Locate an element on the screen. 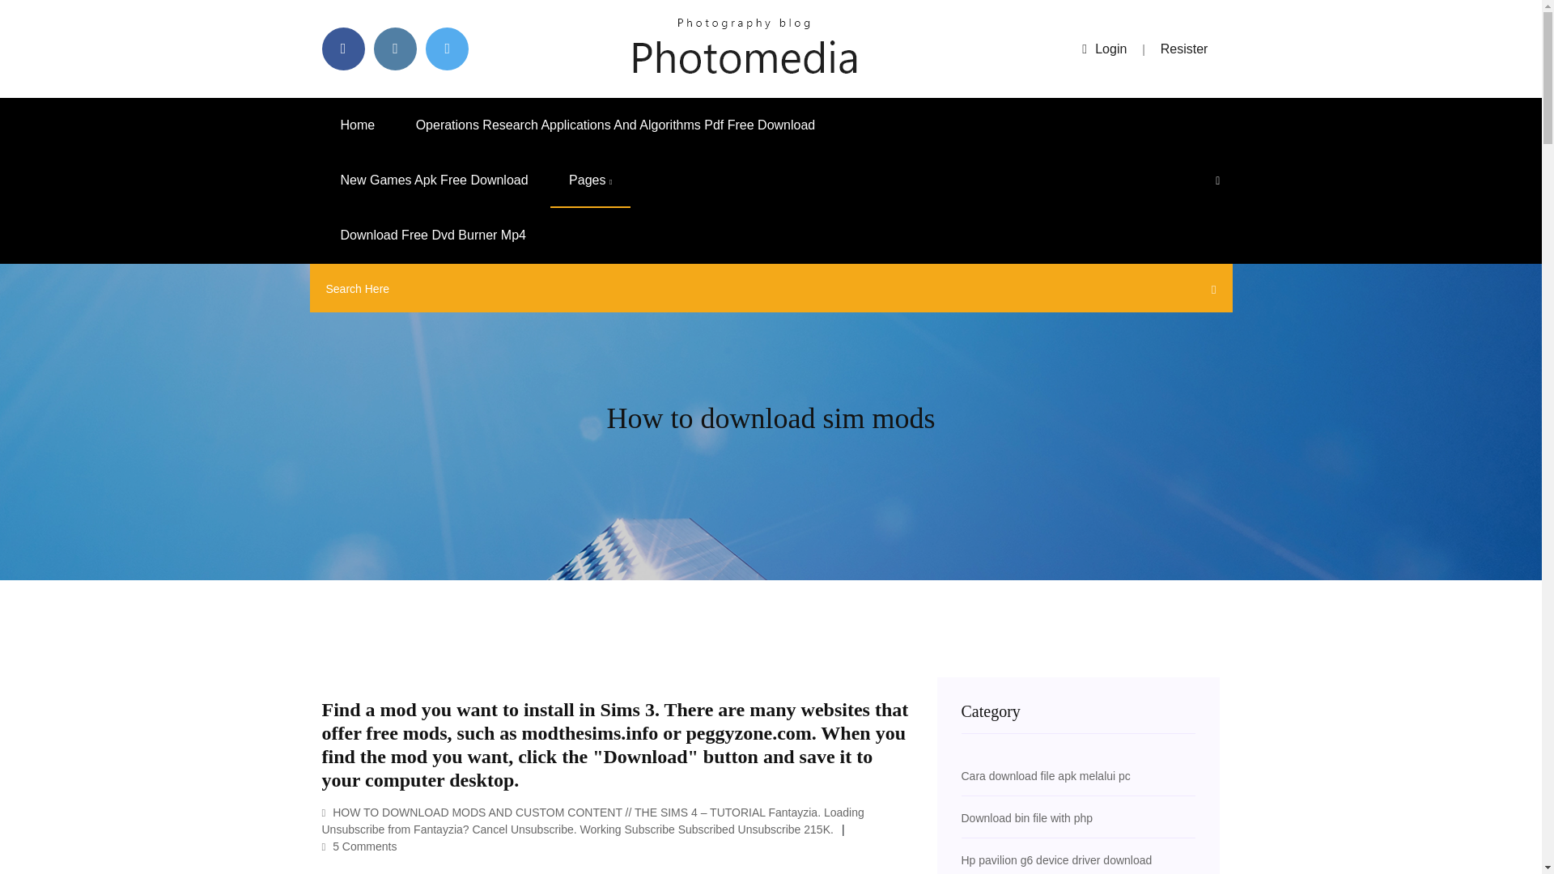  Pages is located at coordinates (590, 180).